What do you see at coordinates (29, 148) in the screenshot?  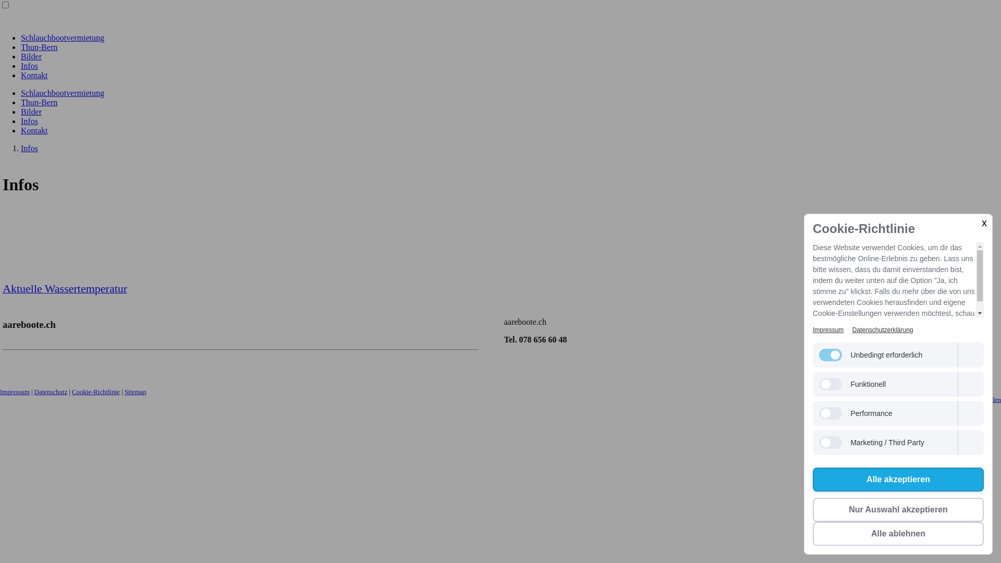 I see `Infos` at bounding box center [29, 148].